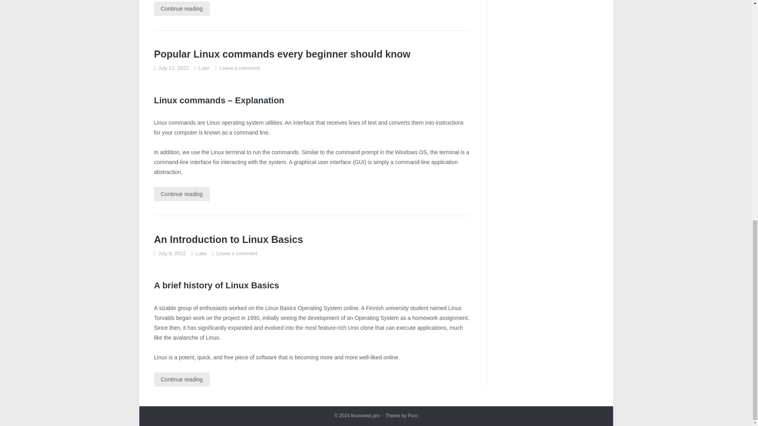 This screenshot has width=758, height=426. I want to click on July 13, 2022, so click(174, 68).